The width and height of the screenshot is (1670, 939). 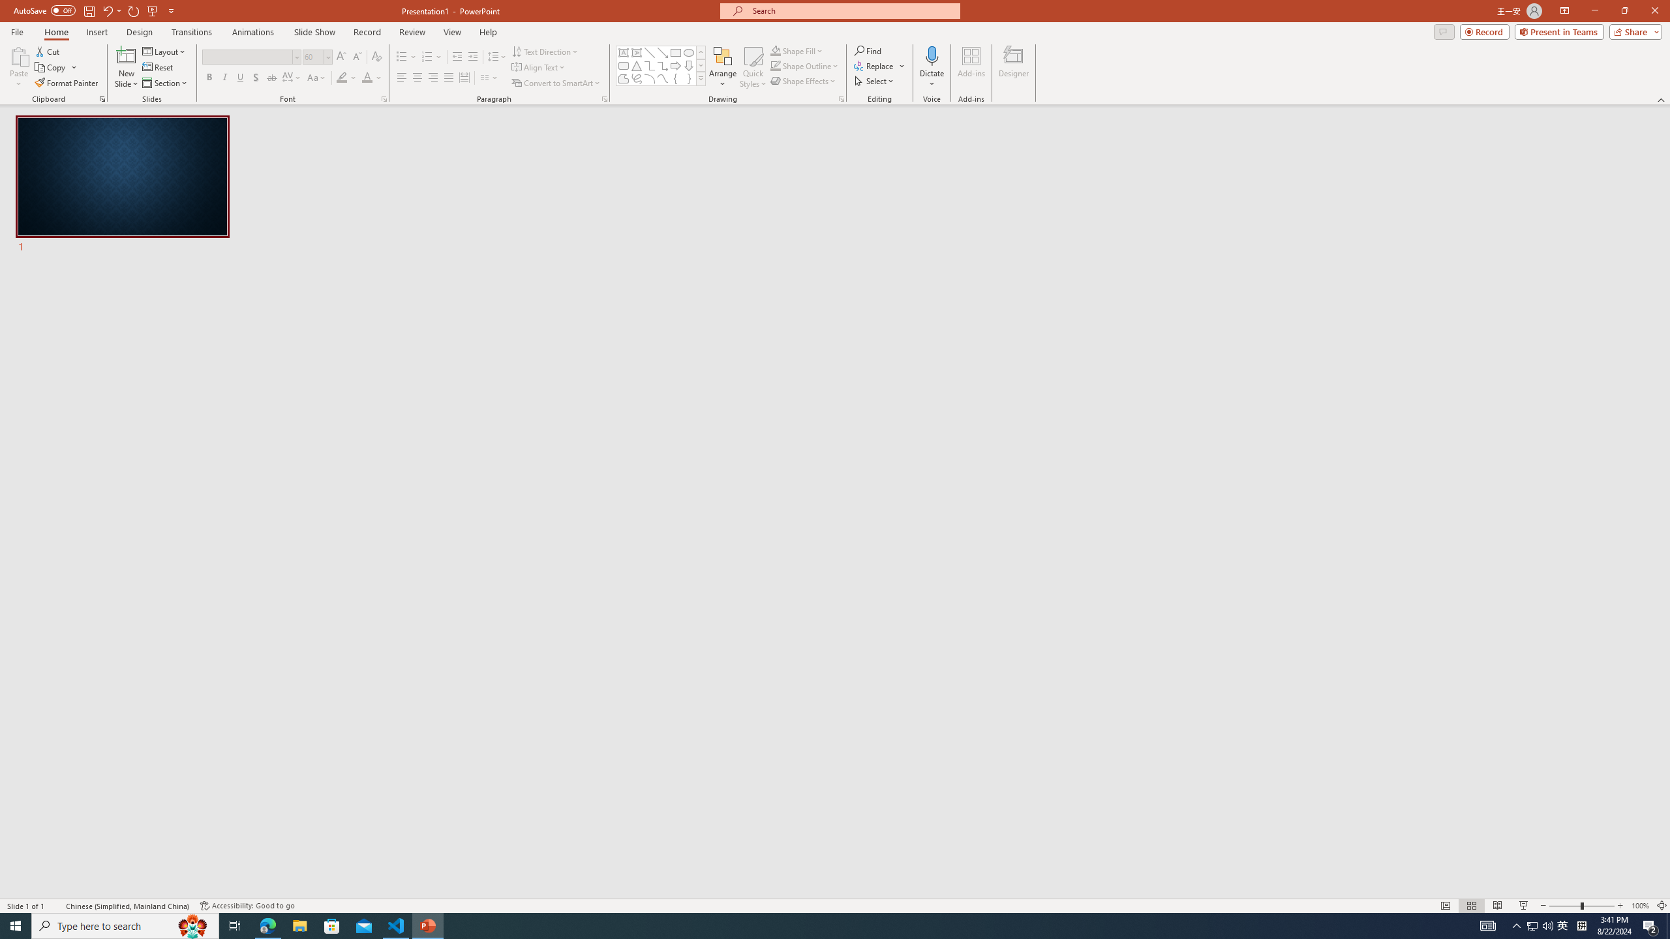 What do you see at coordinates (448, 78) in the screenshot?
I see `Justify` at bounding box center [448, 78].